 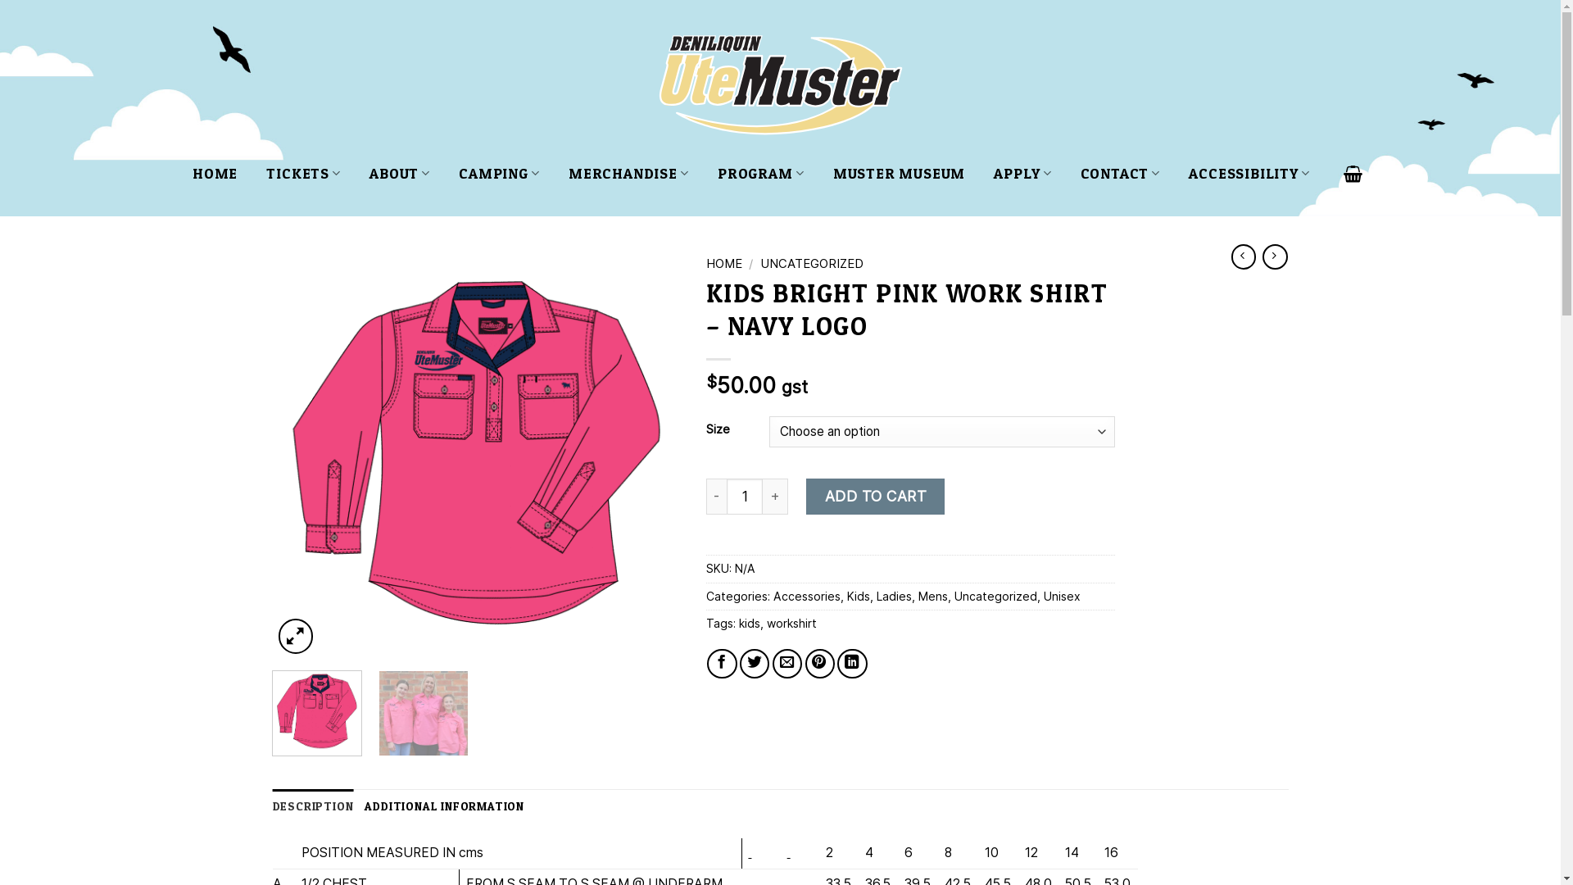 What do you see at coordinates (1353, 174) in the screenshot?
I see `Cart` at bounding box center [1353, 174].